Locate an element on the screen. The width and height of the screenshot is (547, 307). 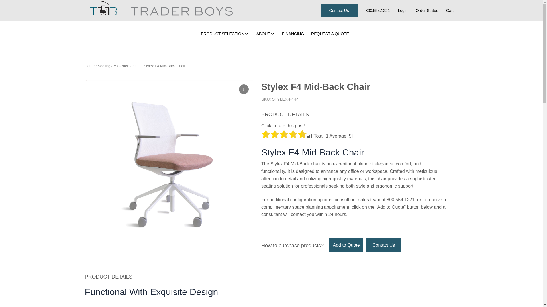
Contact Us is located at coordinates (339, 11).